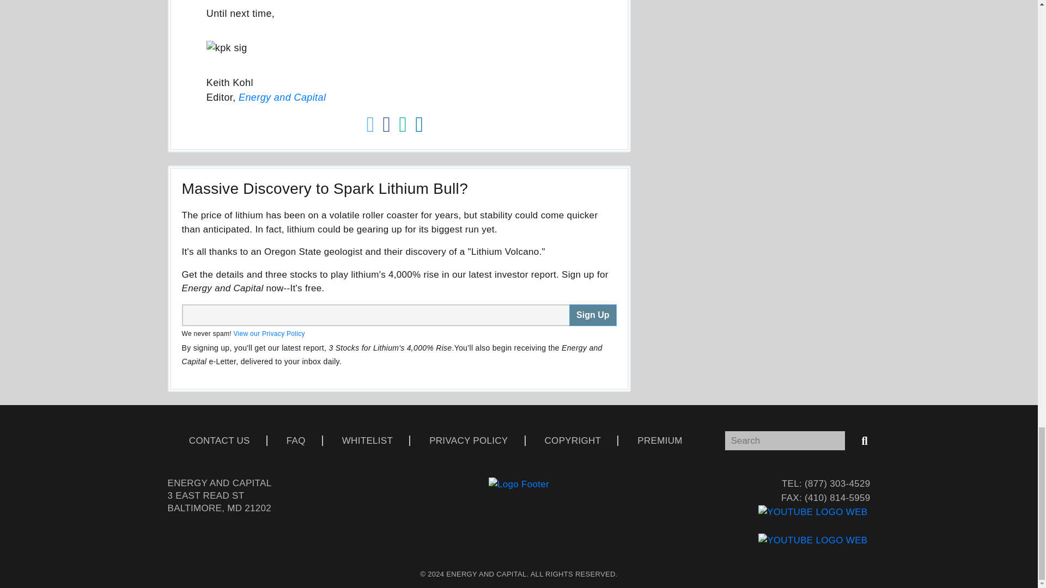  Describe the element at coordinates (269, 333) in the screenshot. I see `View our Privacy Policy` at that location.